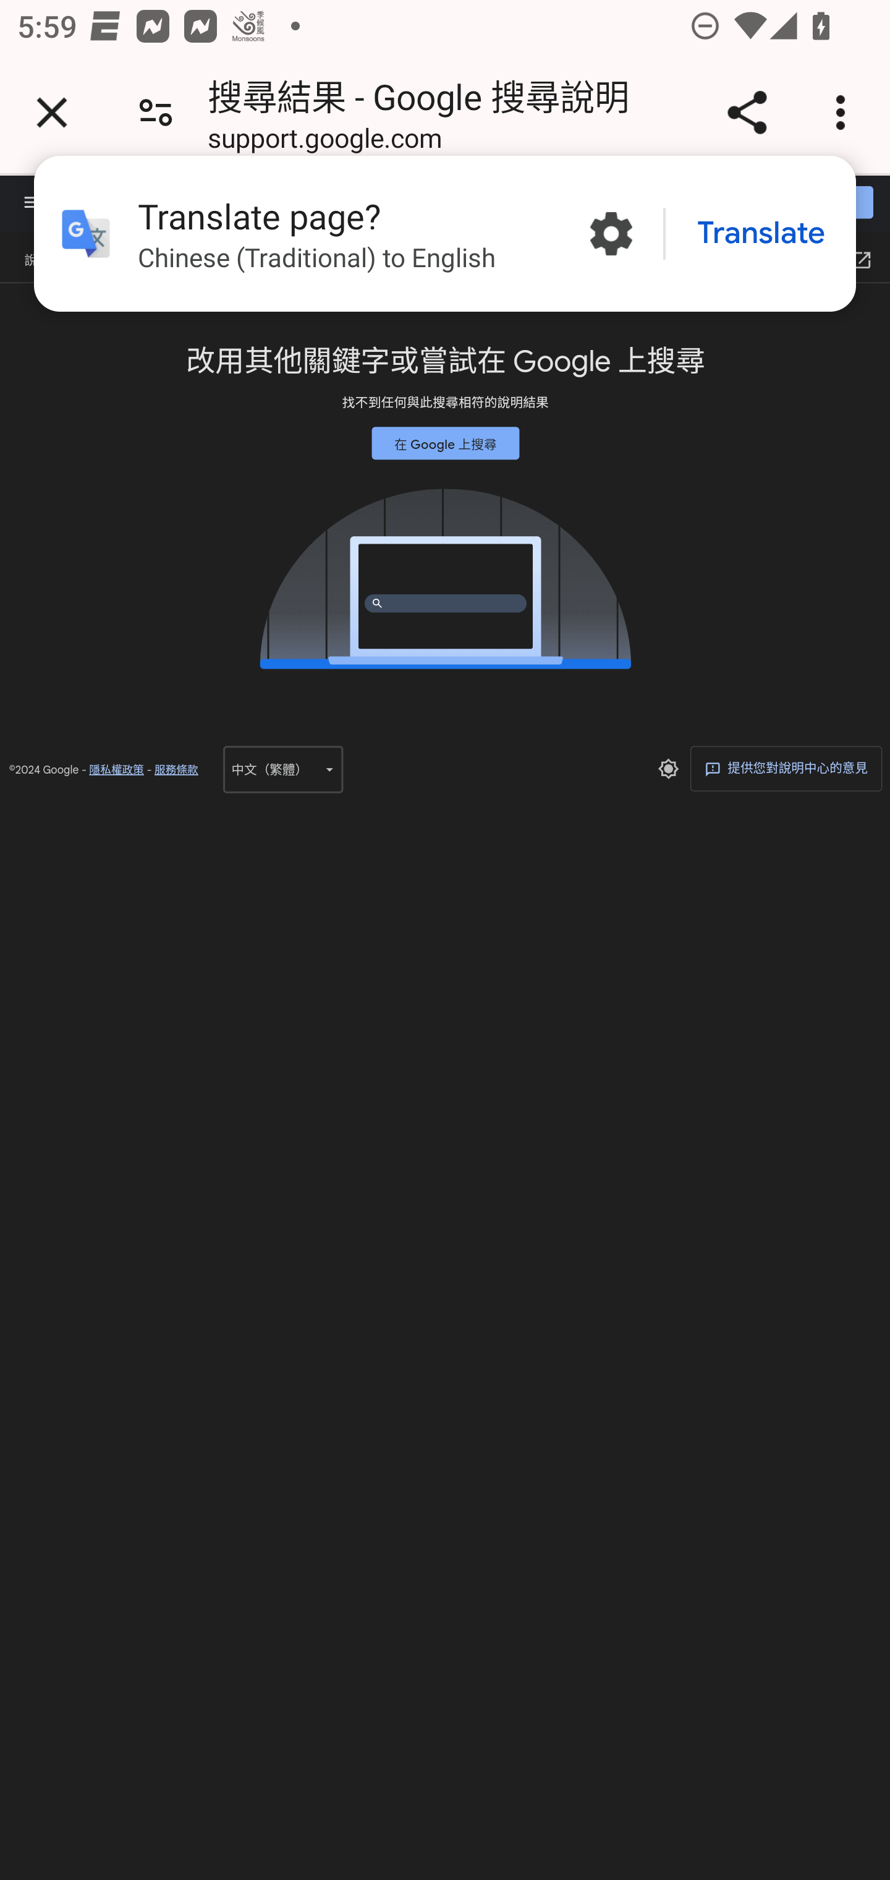  What do you see at coordinates (445, 443) in the screenshot?
I see `在 Google 上搜尋` at bounding box center [445, 443].